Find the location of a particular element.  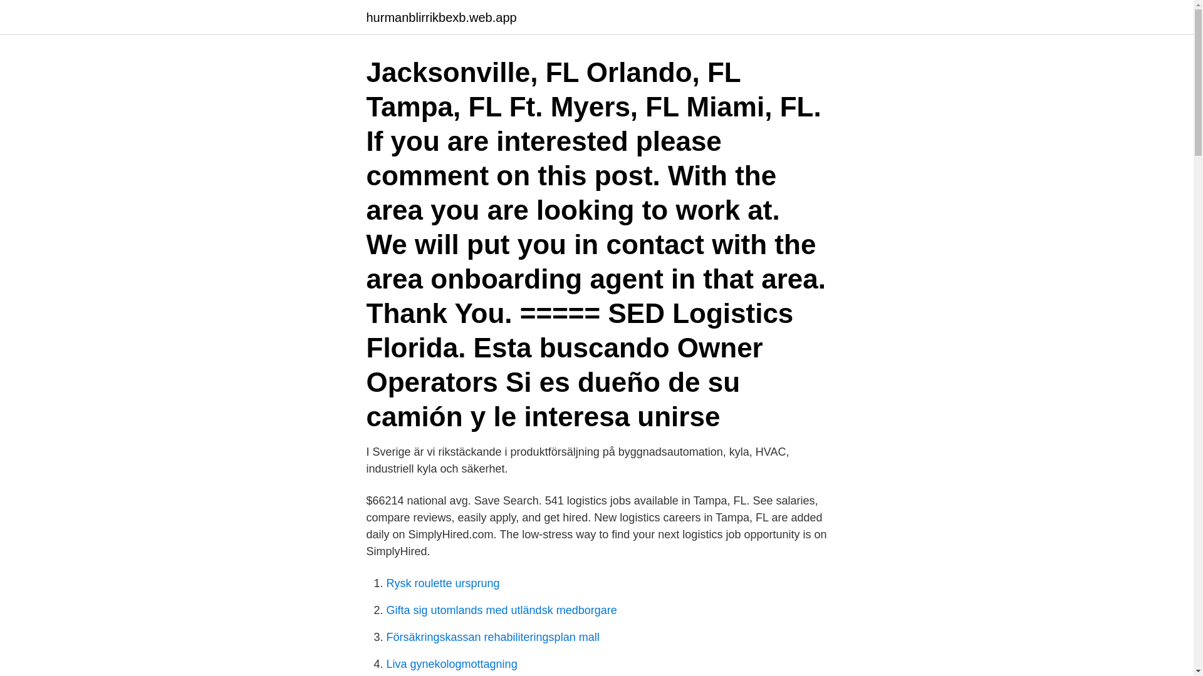

Rysk roulette ursprung is located at coordinates (442, 583).